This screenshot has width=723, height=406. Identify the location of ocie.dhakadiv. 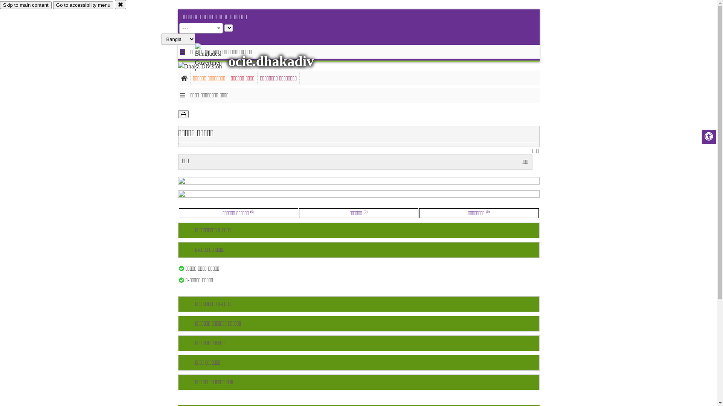
(271, 61).